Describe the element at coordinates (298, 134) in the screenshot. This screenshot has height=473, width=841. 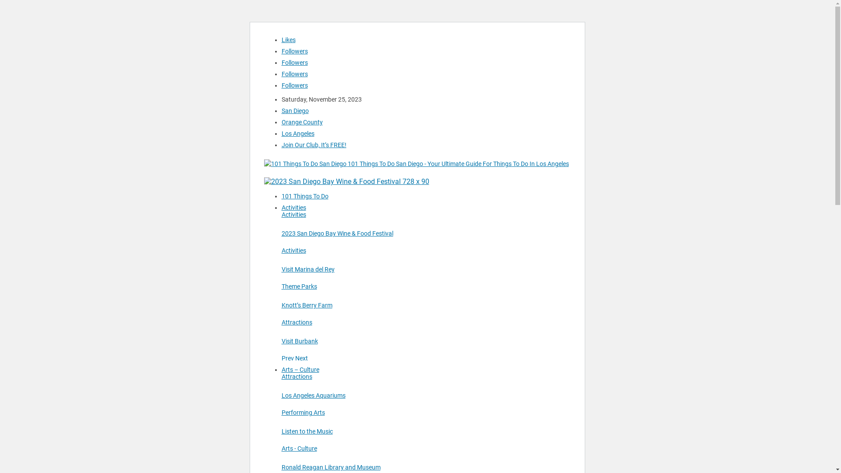
I see `Los Angeles` at that location.